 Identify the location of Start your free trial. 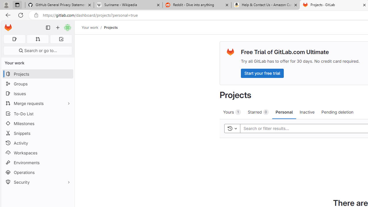
(262, 73).